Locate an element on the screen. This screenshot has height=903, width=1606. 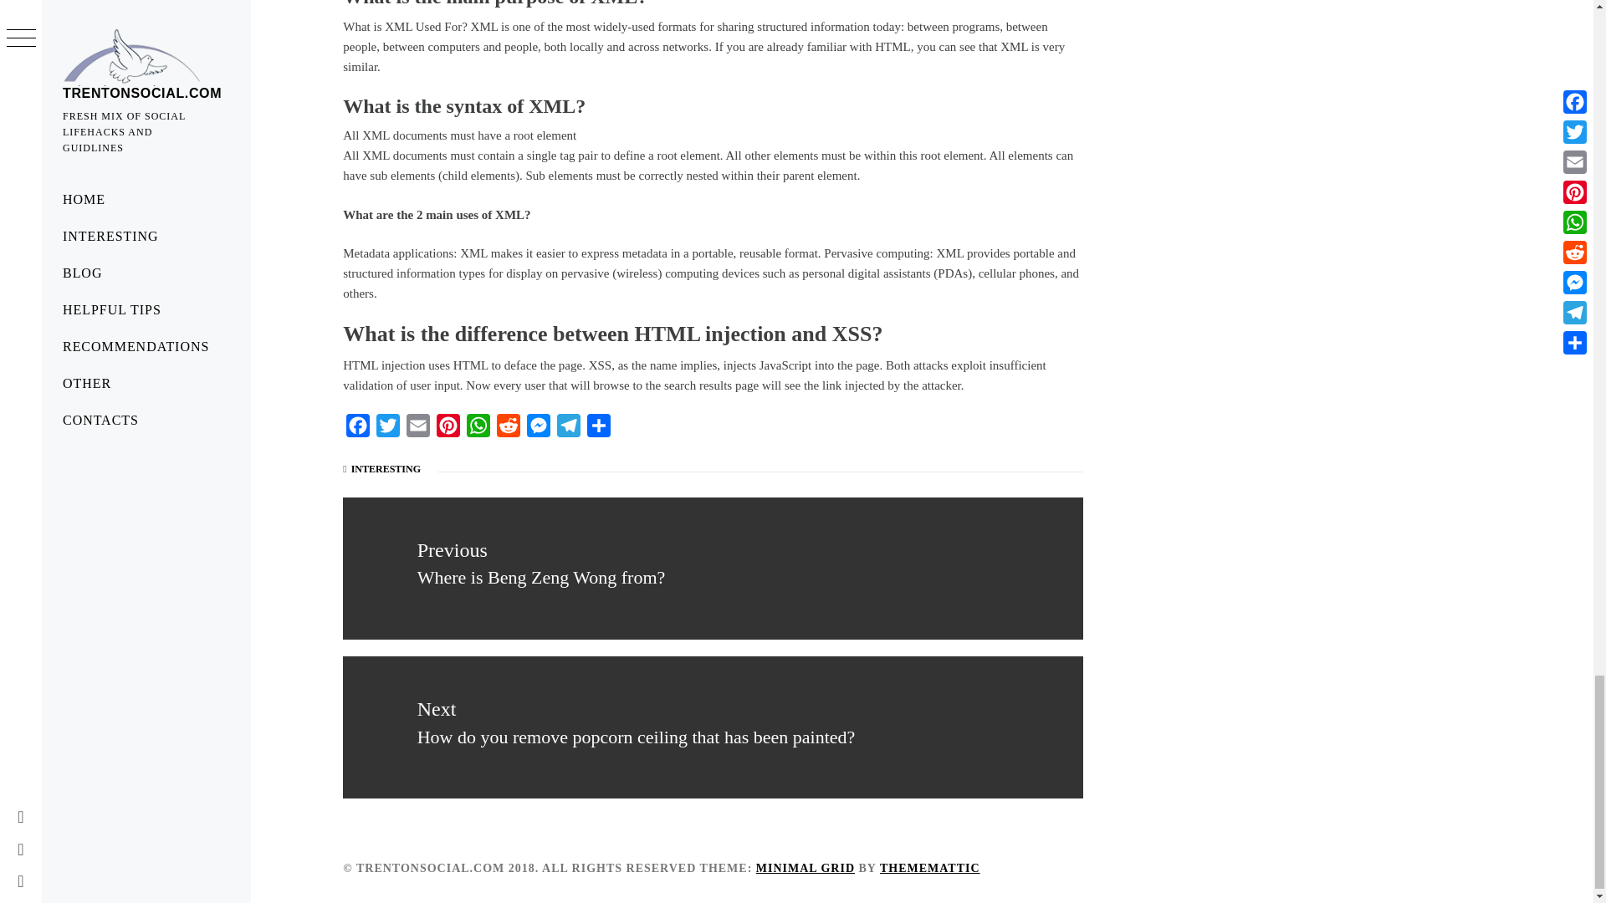
Email is located at coordinates (418, 429).